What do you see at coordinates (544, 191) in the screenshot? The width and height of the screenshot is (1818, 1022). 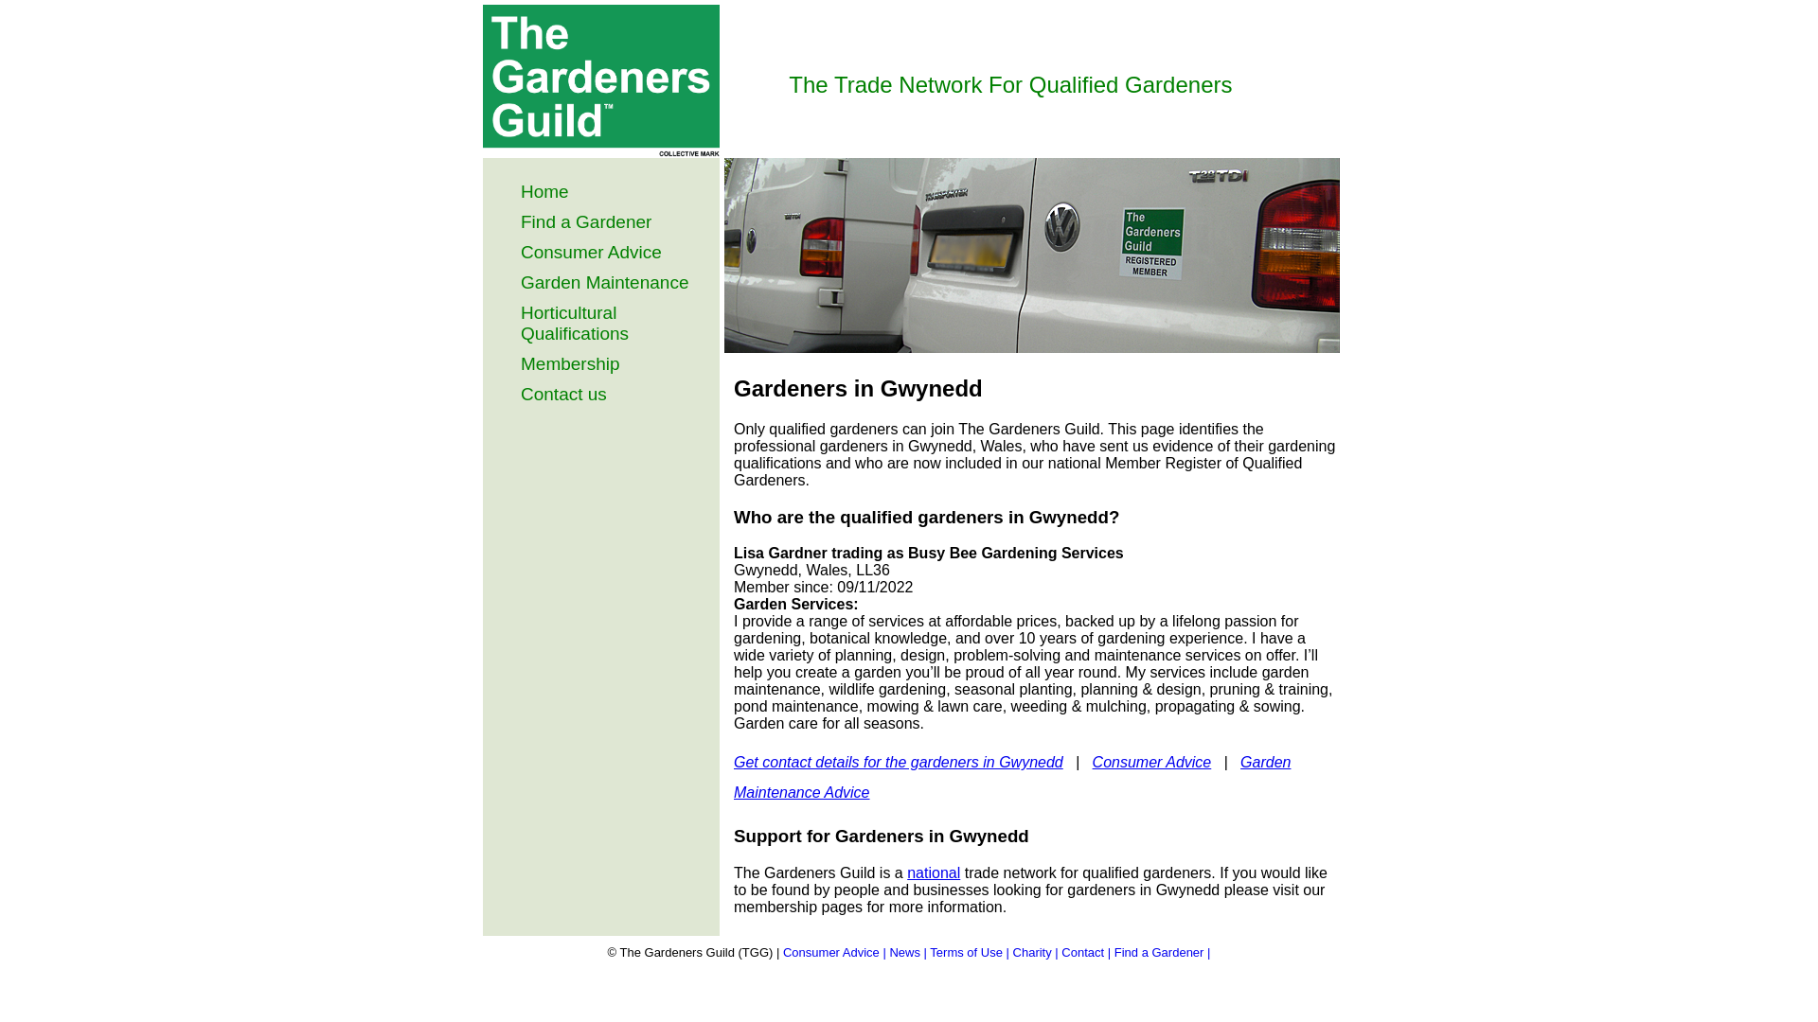 I see `Home` at bounding box center [544, 191].